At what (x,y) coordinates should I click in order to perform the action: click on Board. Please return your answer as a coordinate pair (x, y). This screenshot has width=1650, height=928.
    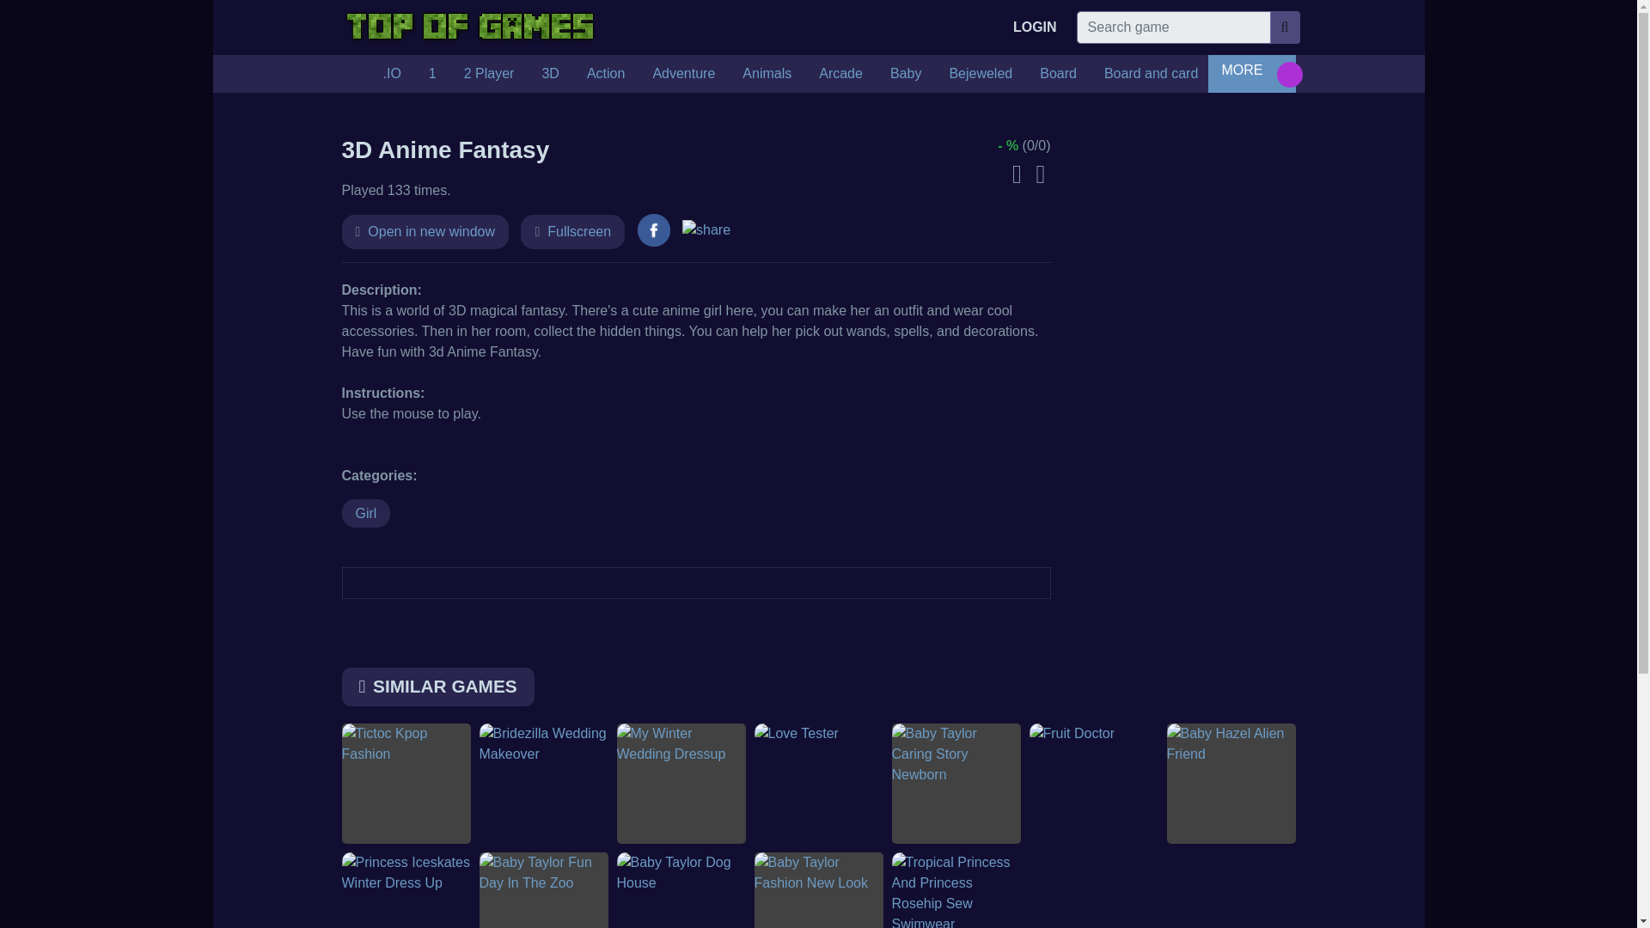
    Looking at the image, I should click on (1059, 73).